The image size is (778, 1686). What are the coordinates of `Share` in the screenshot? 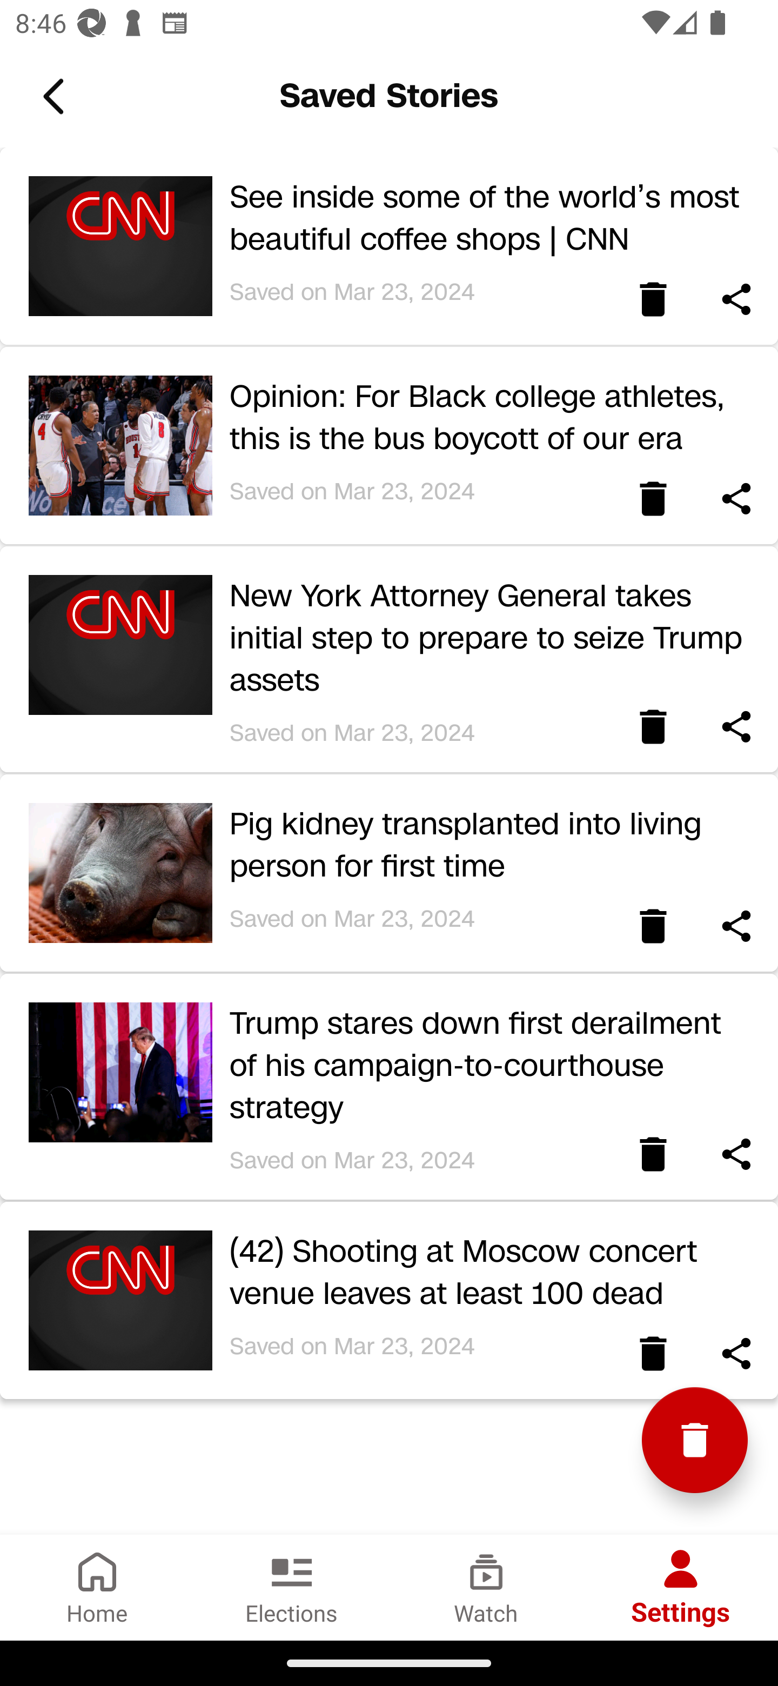 It's located at (736, 1166).